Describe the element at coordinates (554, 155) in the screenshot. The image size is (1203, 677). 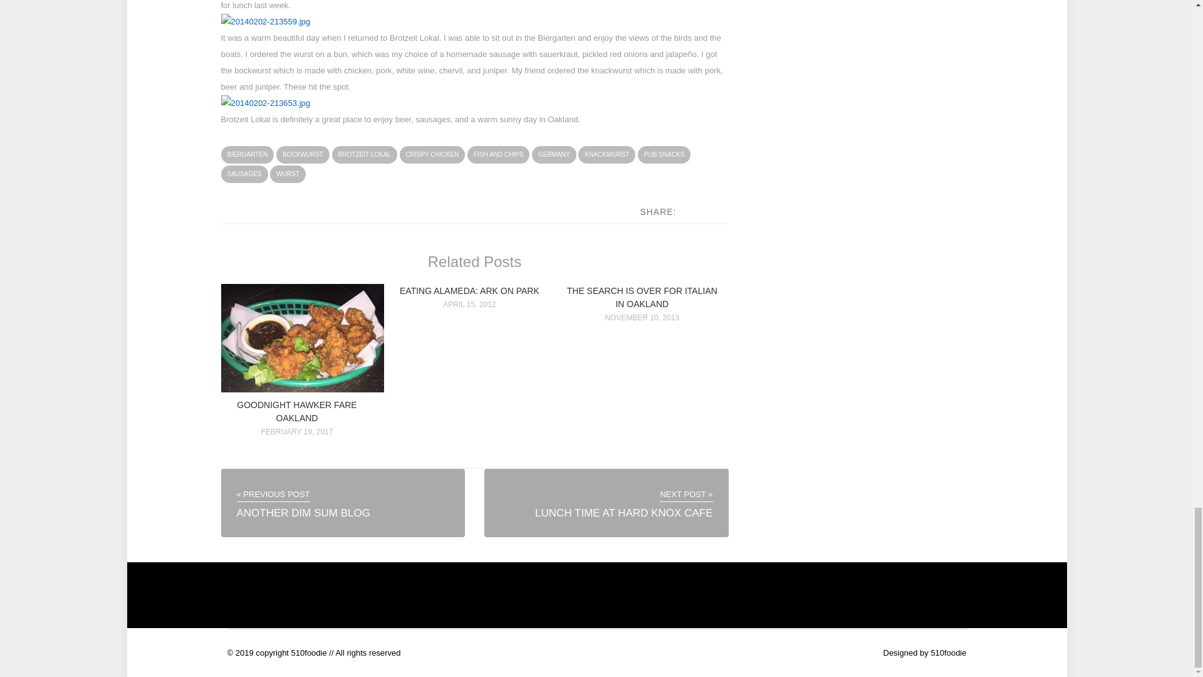
I see `GERMANY` at that location.